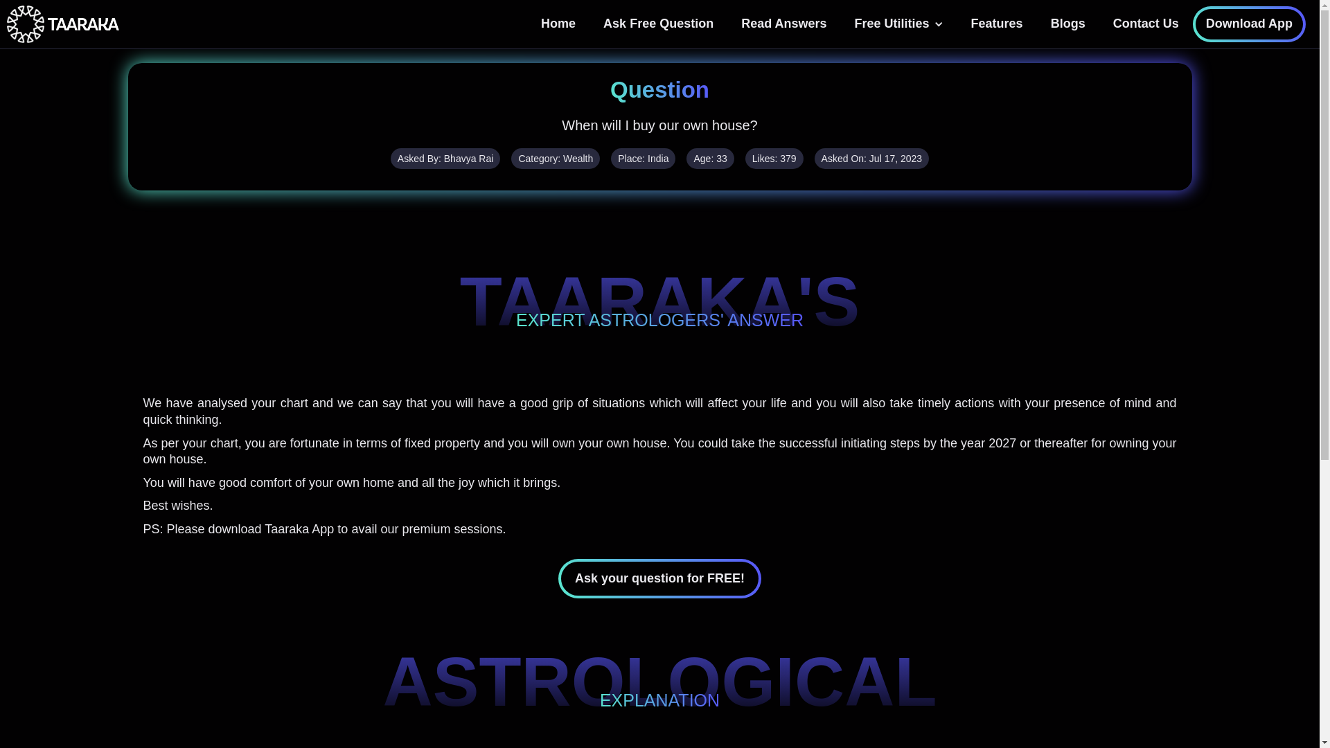 The image size is (1330, 748). I want to click on Read Answers, so click(784, 24).